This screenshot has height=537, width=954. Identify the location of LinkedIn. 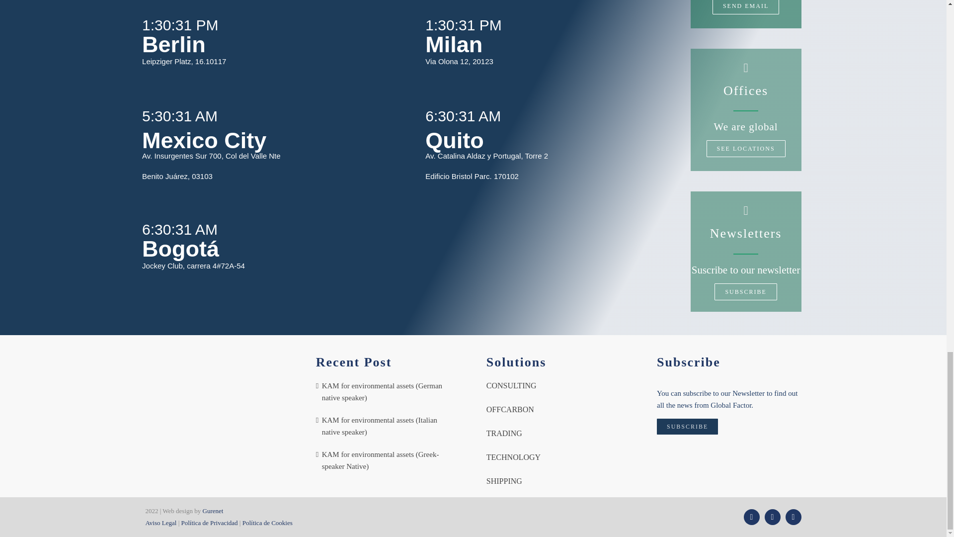
(793, 517).